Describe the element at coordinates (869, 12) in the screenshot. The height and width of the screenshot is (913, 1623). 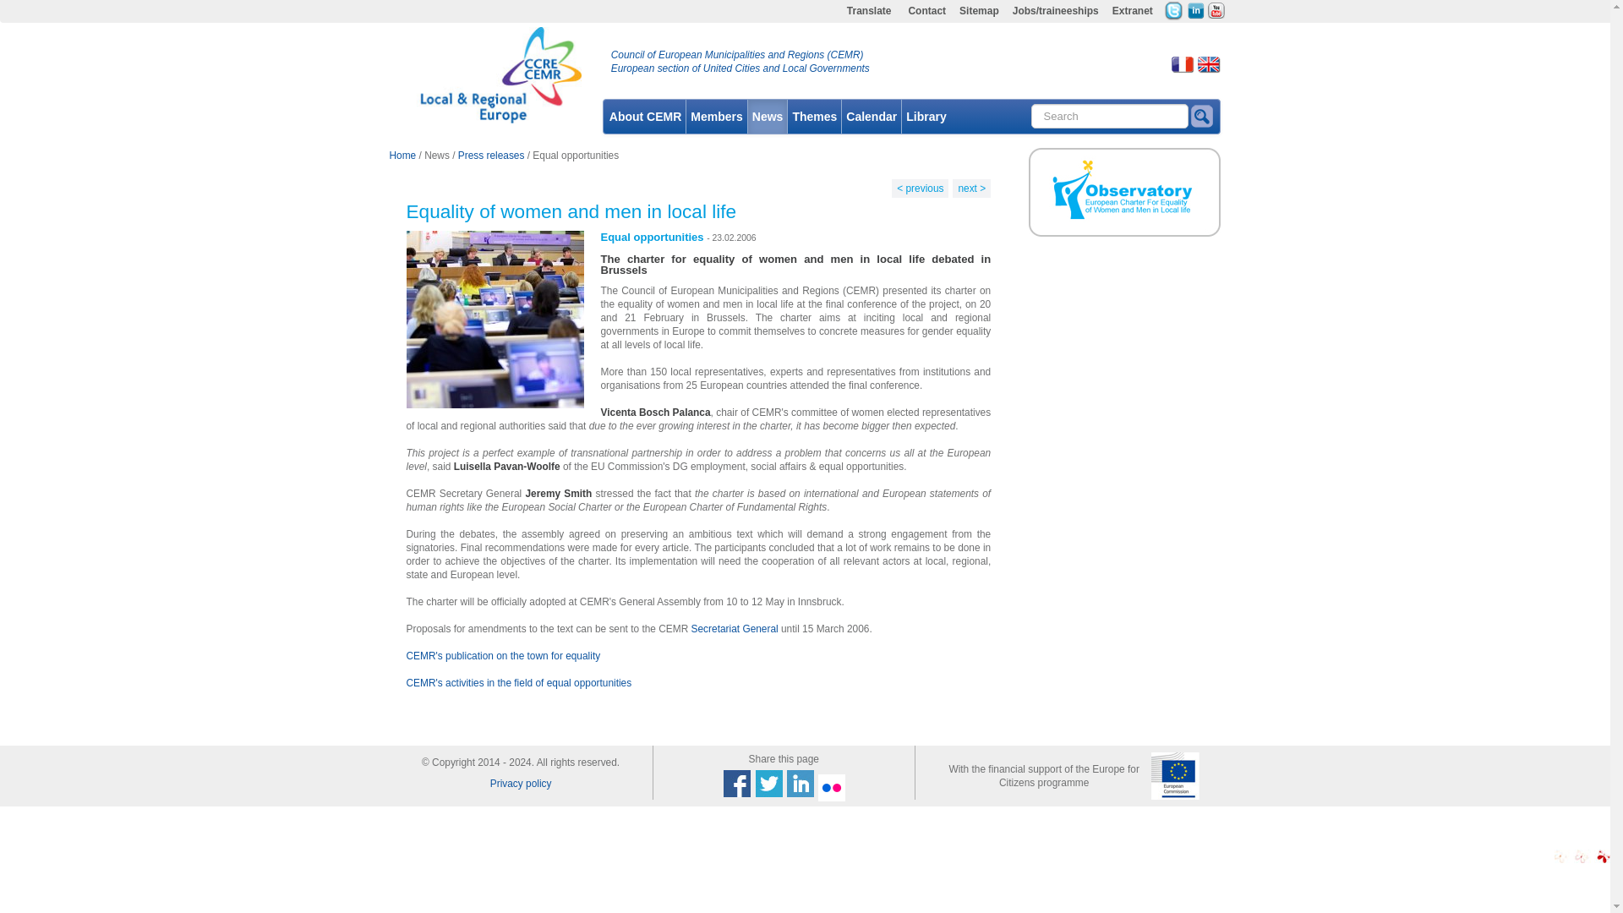
I see `Translate` at that location.